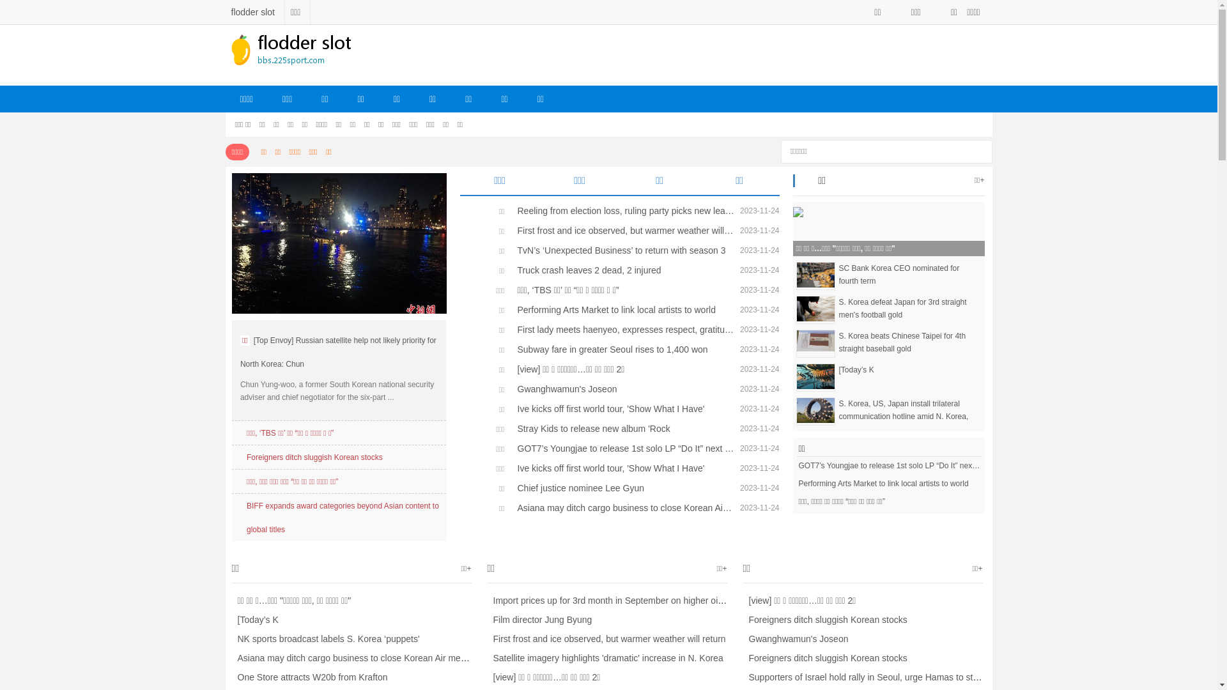 The width and height of the screenshot is (1227, 690). What do you see at coordinates (623, 388) in the screenshot?
I see `Gwanghwamun's Joseon` at bounding box center [623, 388].